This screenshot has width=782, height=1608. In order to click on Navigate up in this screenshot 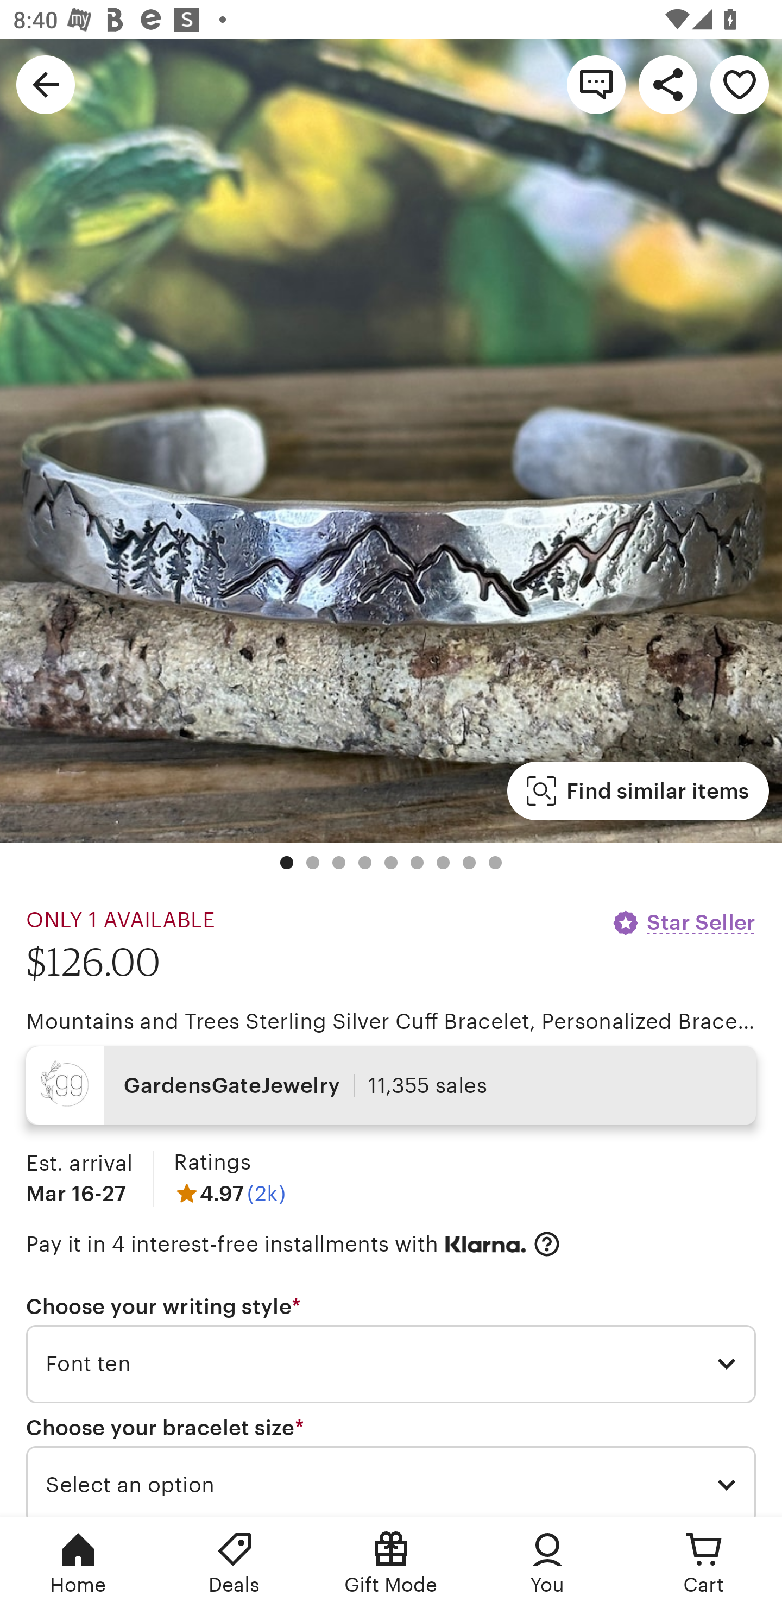, I will do `click(46, 84)`.